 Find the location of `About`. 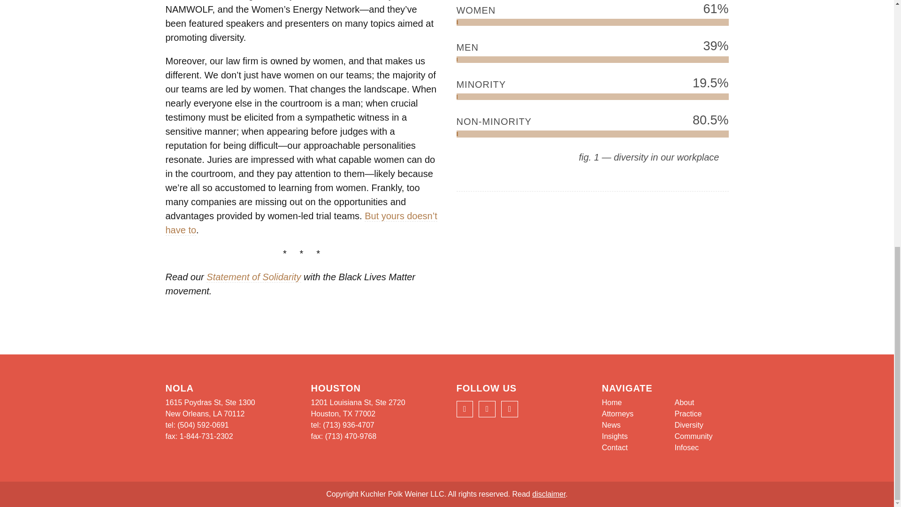

About is located at coordinates (685, 402).